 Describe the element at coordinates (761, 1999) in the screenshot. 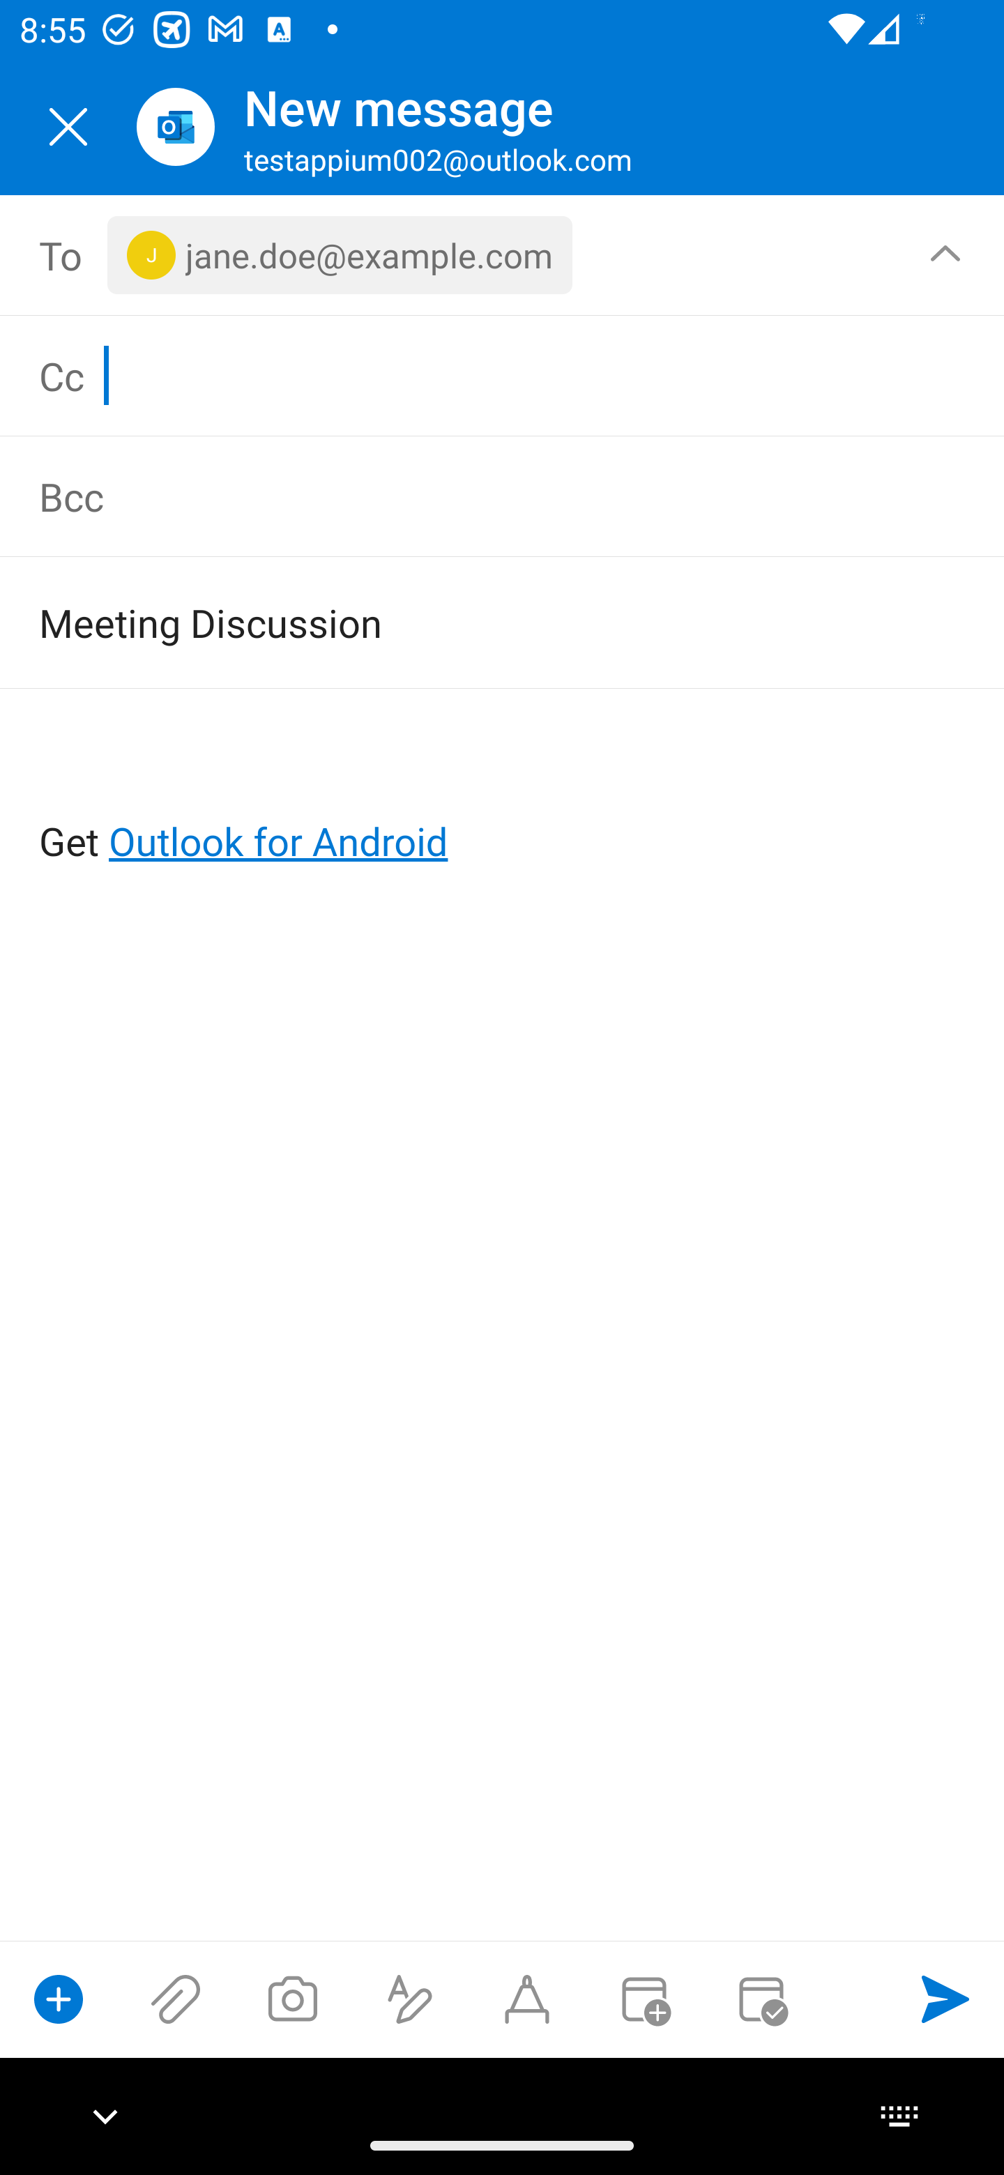

I see `Send availability` at that location.